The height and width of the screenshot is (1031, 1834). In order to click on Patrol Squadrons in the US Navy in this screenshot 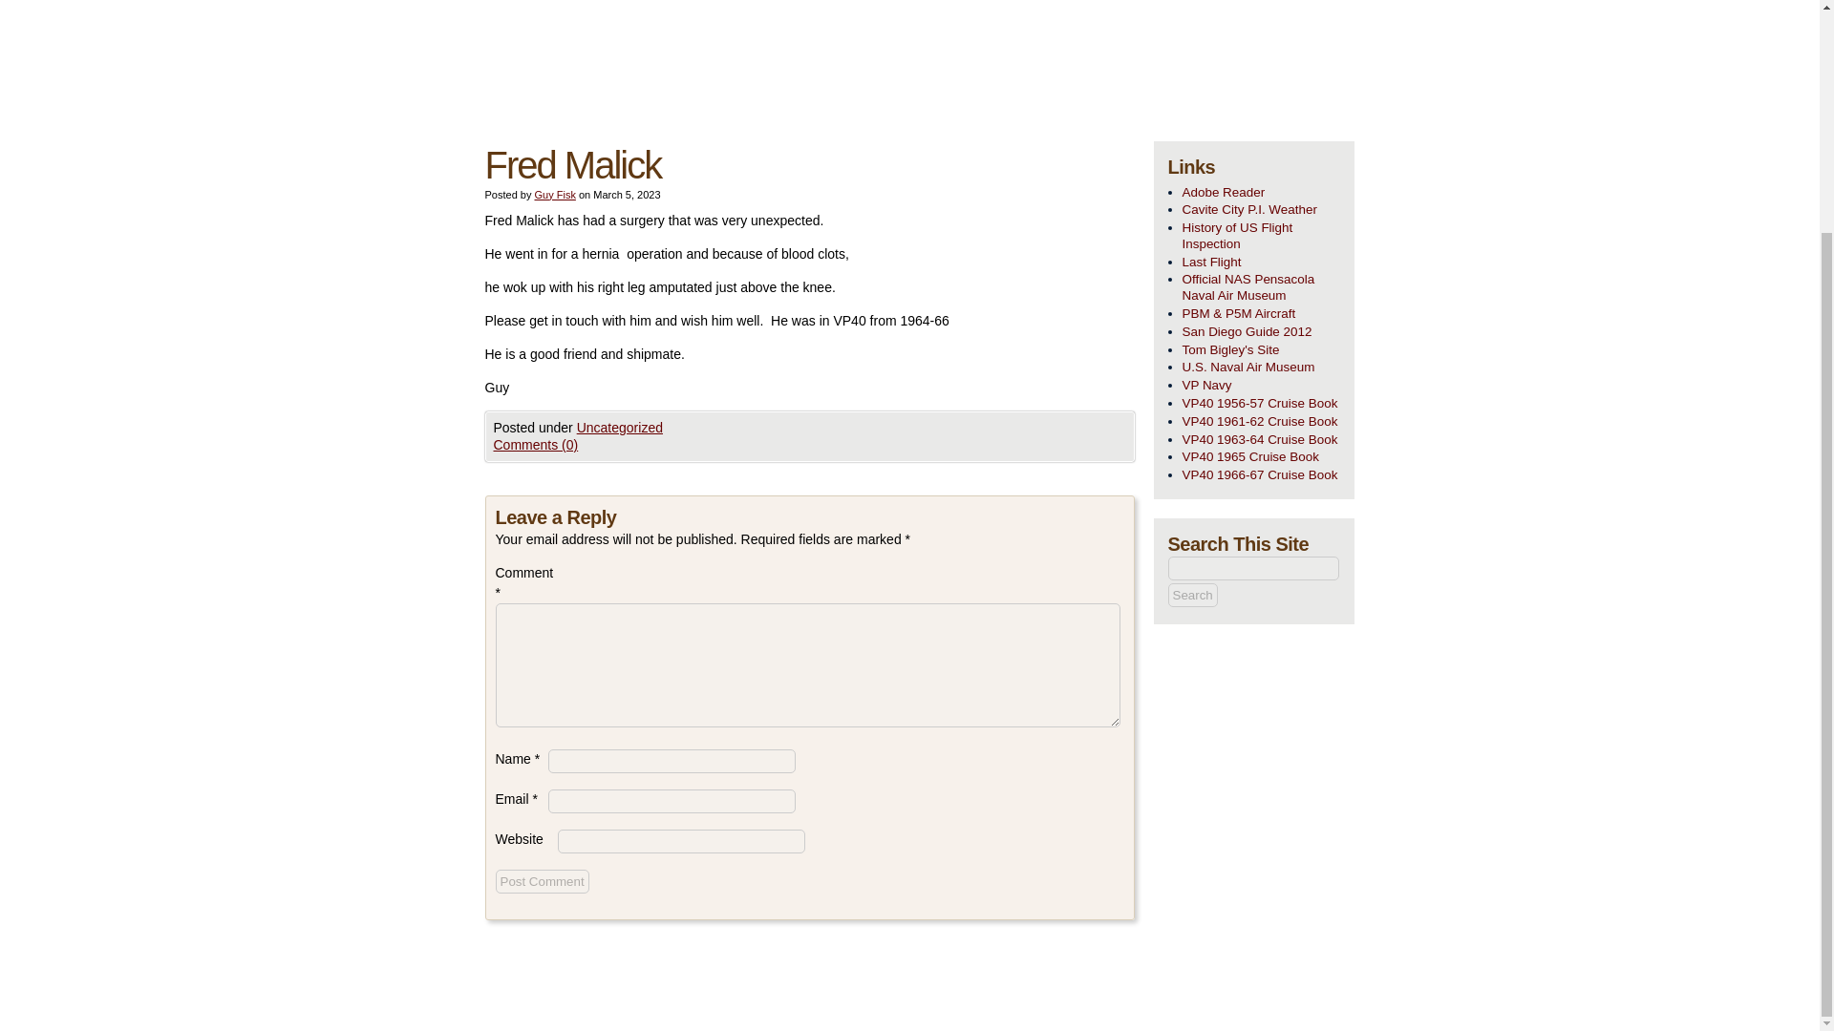, I will do `click(1261, 386)`.